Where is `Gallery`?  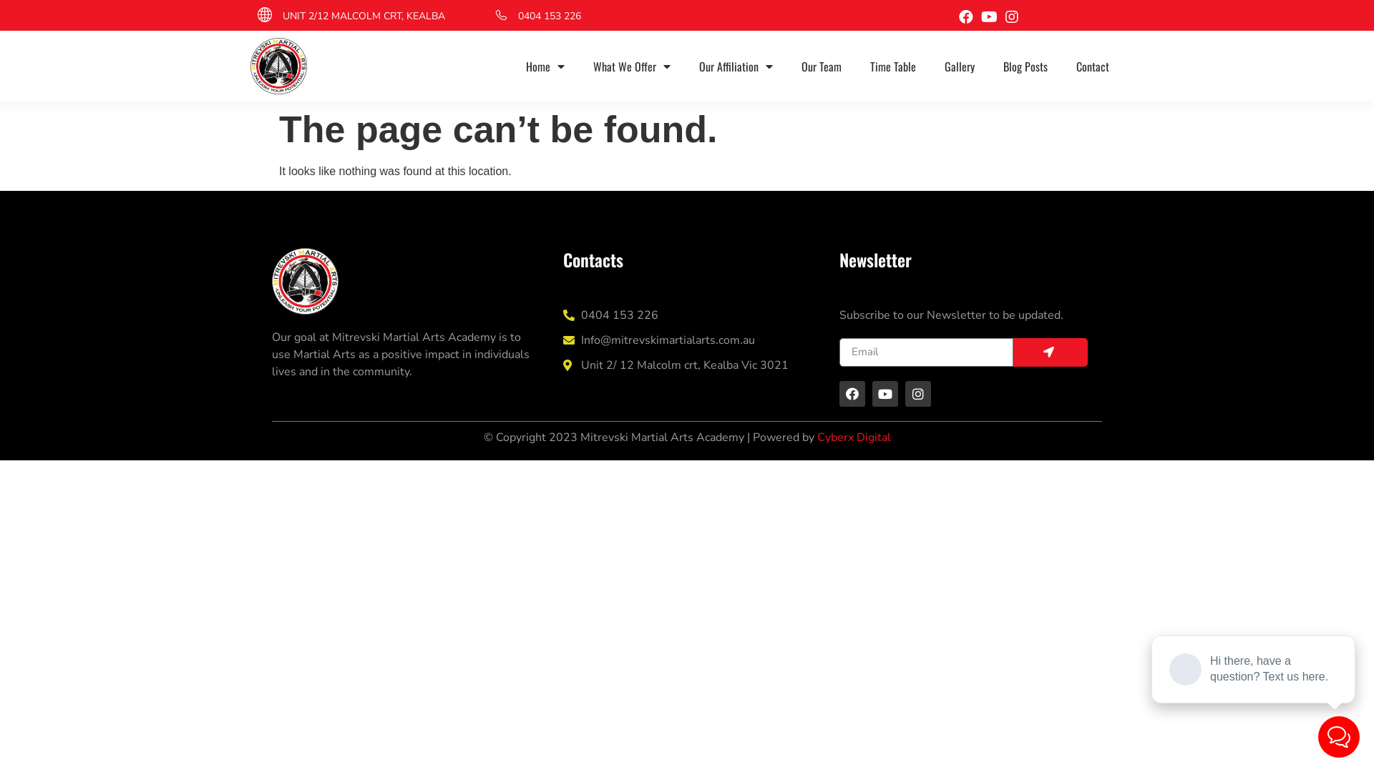 Gallery is located at coordinates (960, 66).